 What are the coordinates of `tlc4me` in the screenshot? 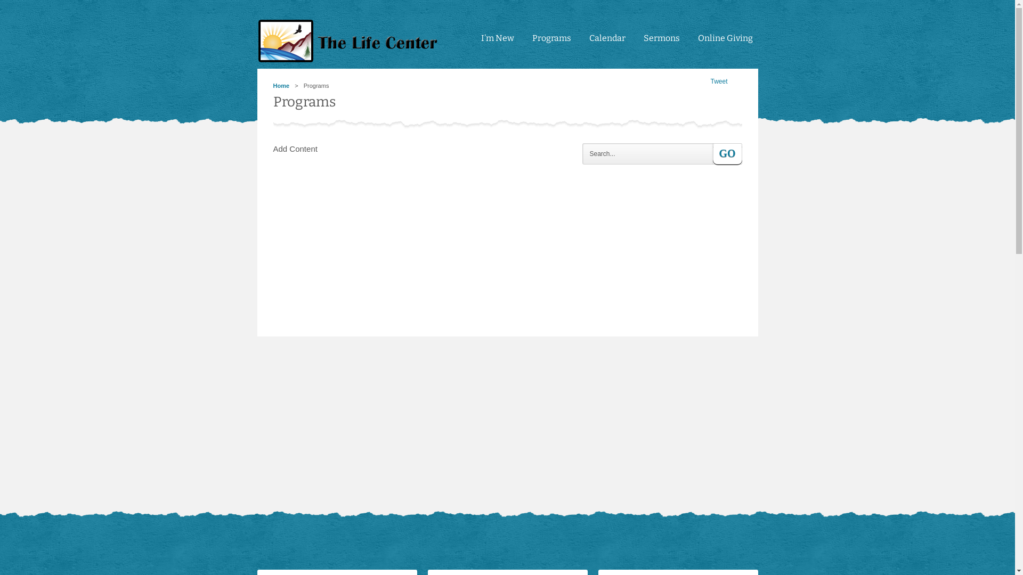 It's located at (350, 42).